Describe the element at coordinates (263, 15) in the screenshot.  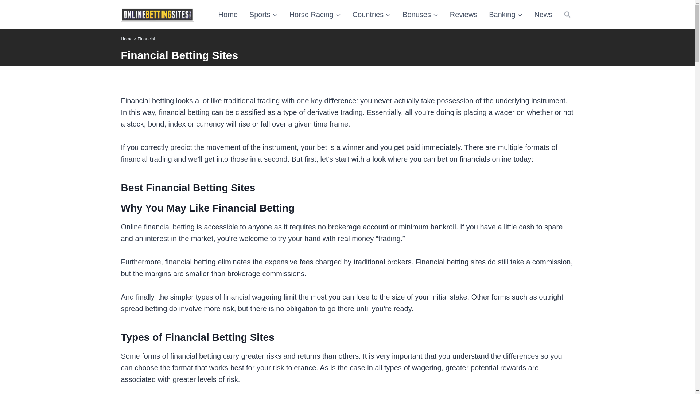
I see `Sports` at that location.